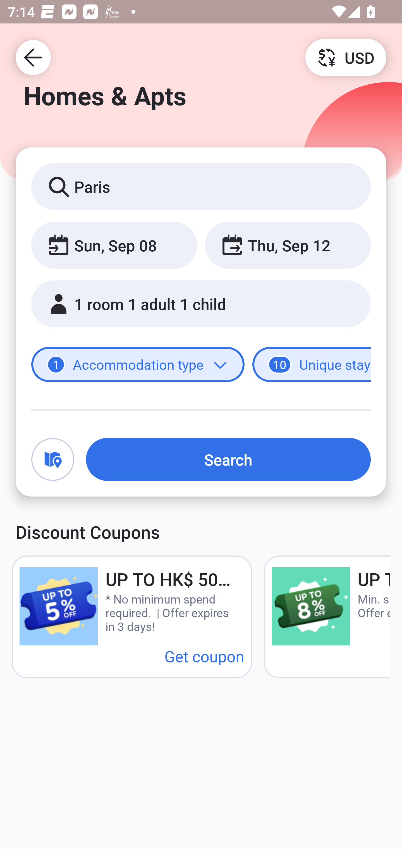 This screenshot has height=849, width=402. I want to click on Get coupon, so click(204, 656).